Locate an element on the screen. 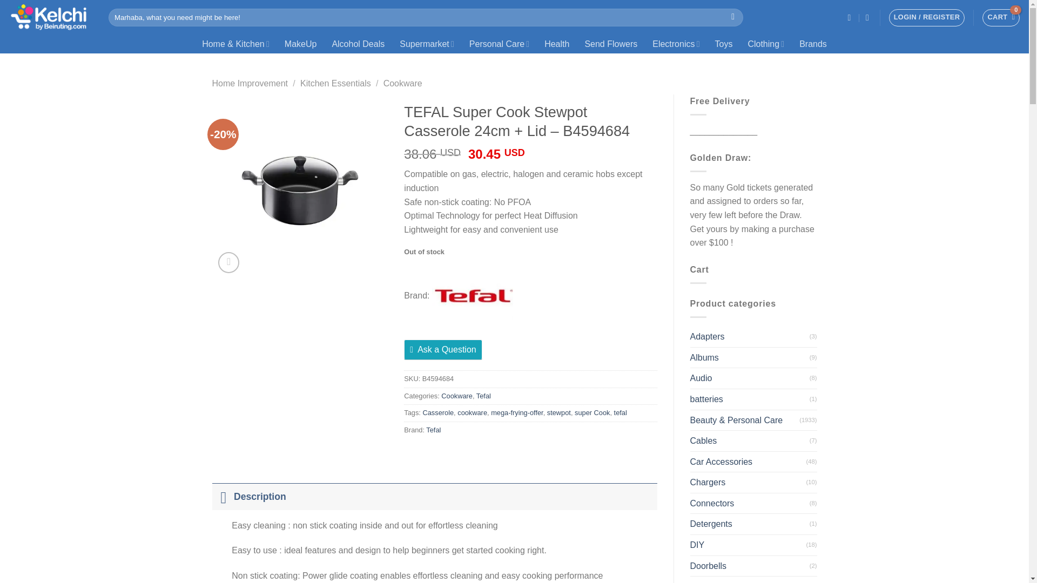 This screenshot has height=583, width=1037. CART is located at coordinates (1000, 17).